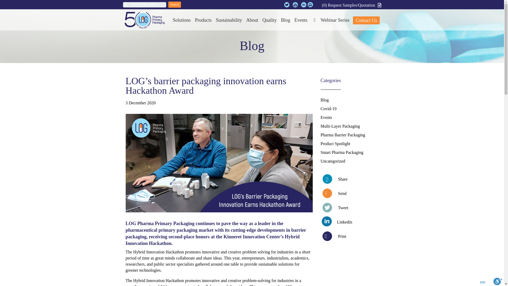 The height and width of the screenshot is (286, 508). I want to click on Solutions, so click(182, 20).